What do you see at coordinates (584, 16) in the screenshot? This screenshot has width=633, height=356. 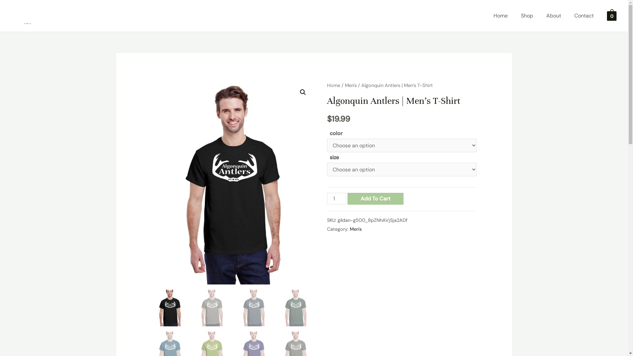 I see `Contact` at bounding box center [584, 16].